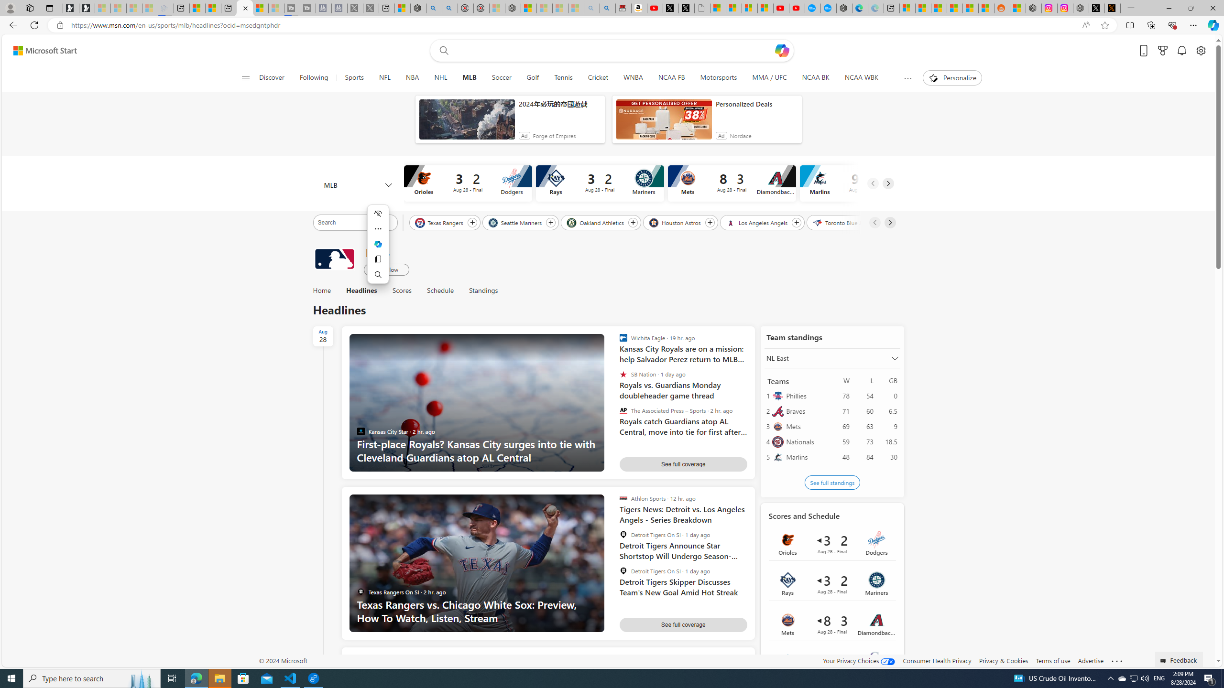 This screenshot has height=688, width=1224. What do you see at coordinates (378, 249) in the screenshot?
I see `Mini menu on text selection` at bounding box center [378, 249].